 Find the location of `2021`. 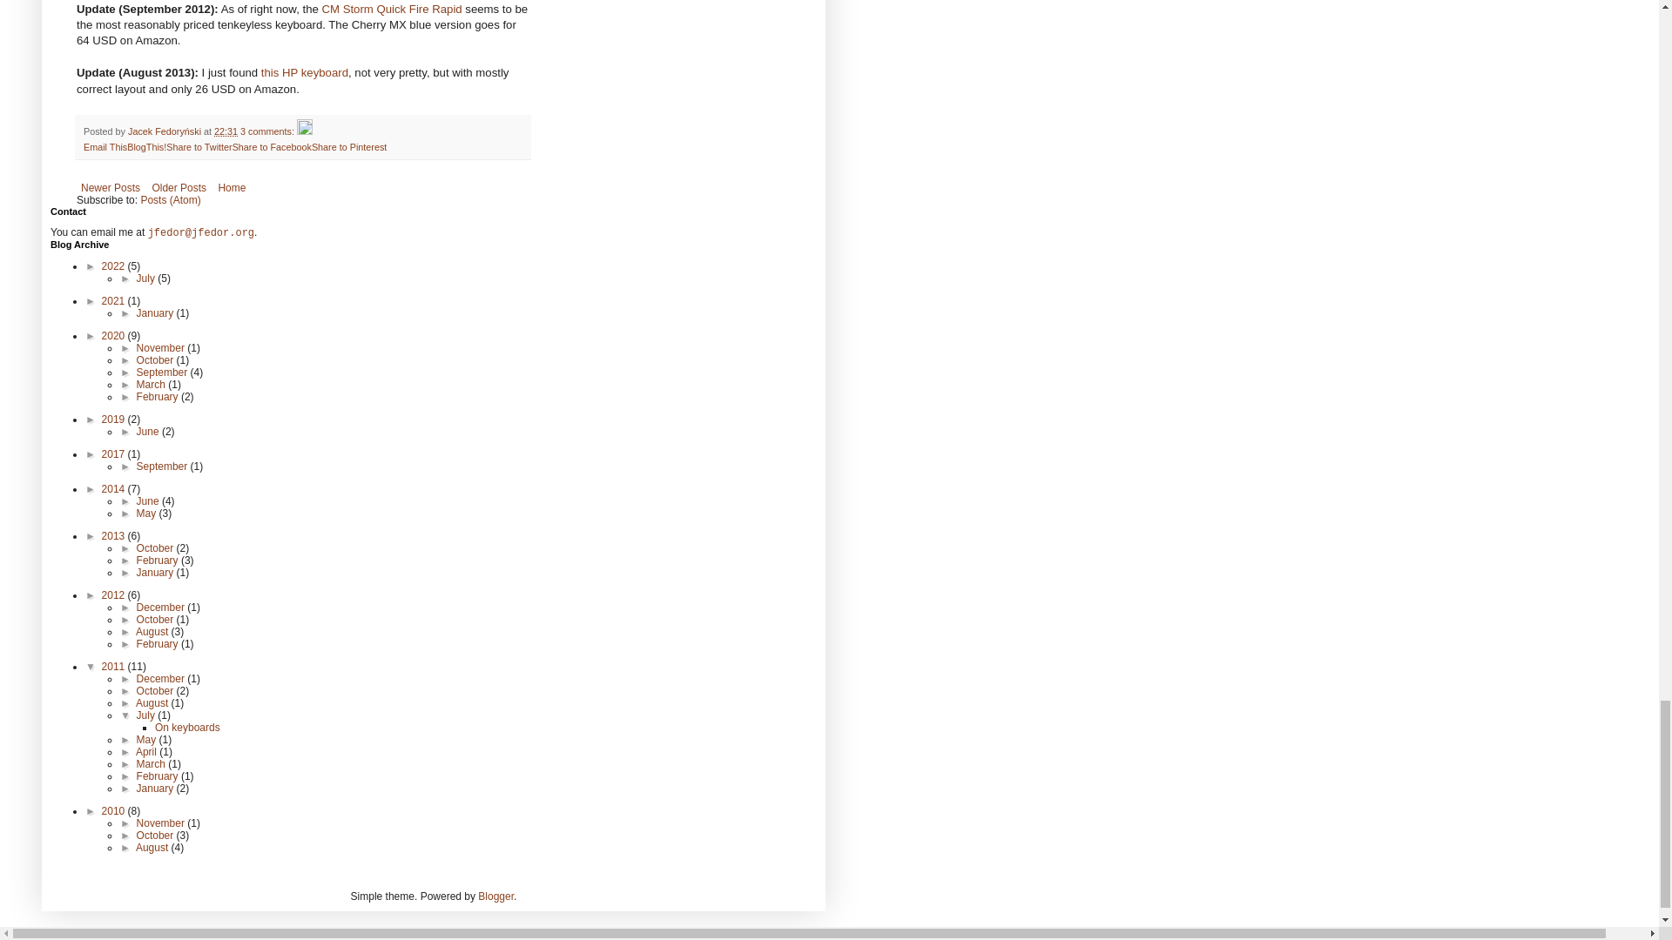

2021 is located at coordinates (115, 301).